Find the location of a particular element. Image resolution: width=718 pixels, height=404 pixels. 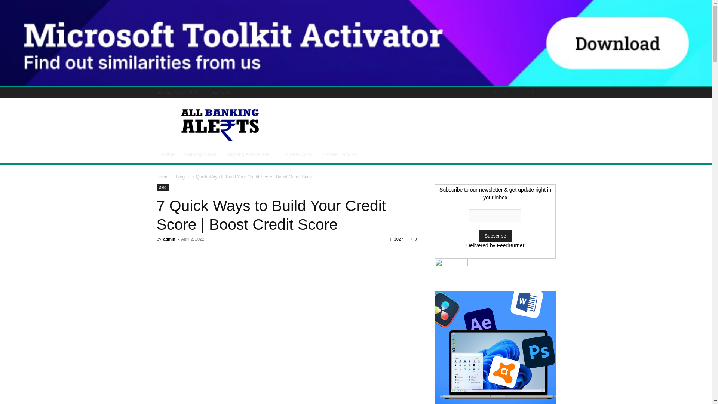

View all posts in Blog is located at coordinates (180, 177).